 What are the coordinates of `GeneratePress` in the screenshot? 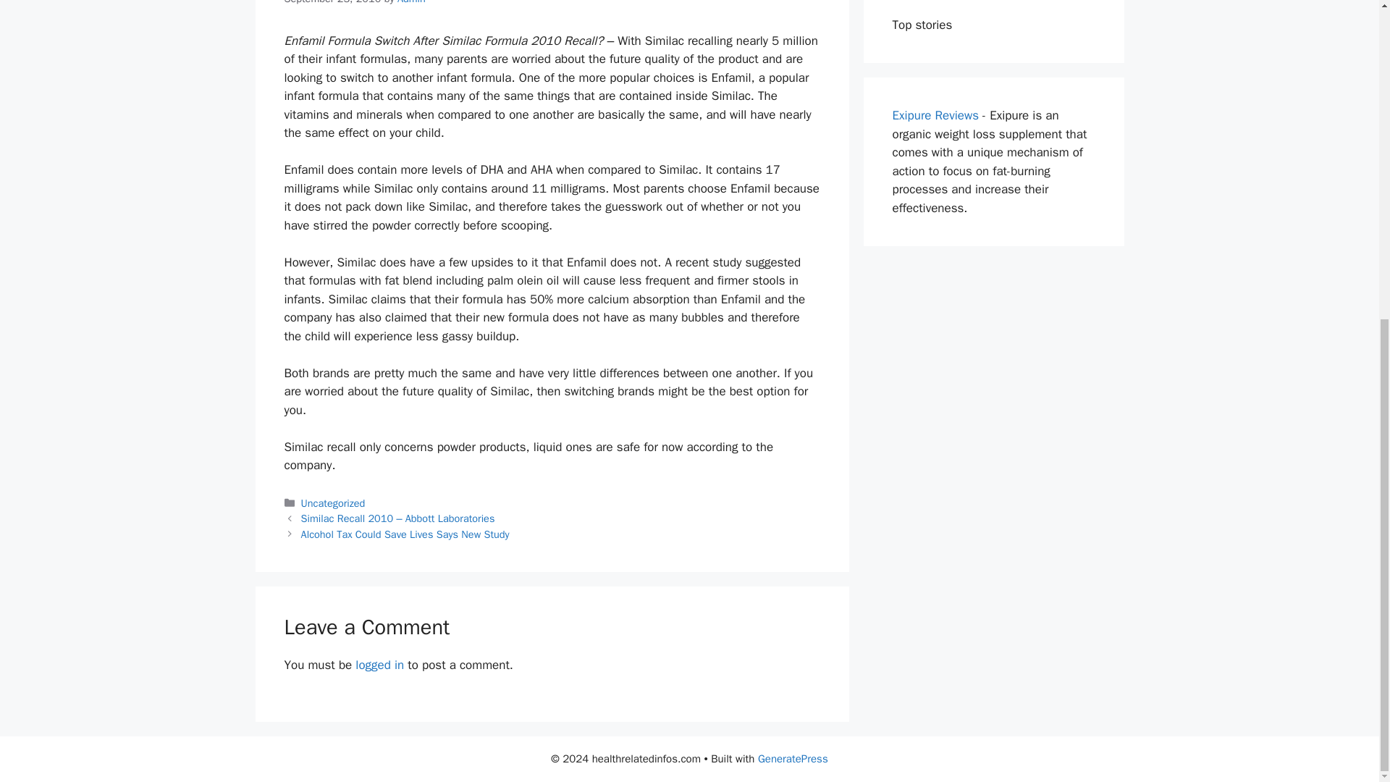 It's located at (793, 759).